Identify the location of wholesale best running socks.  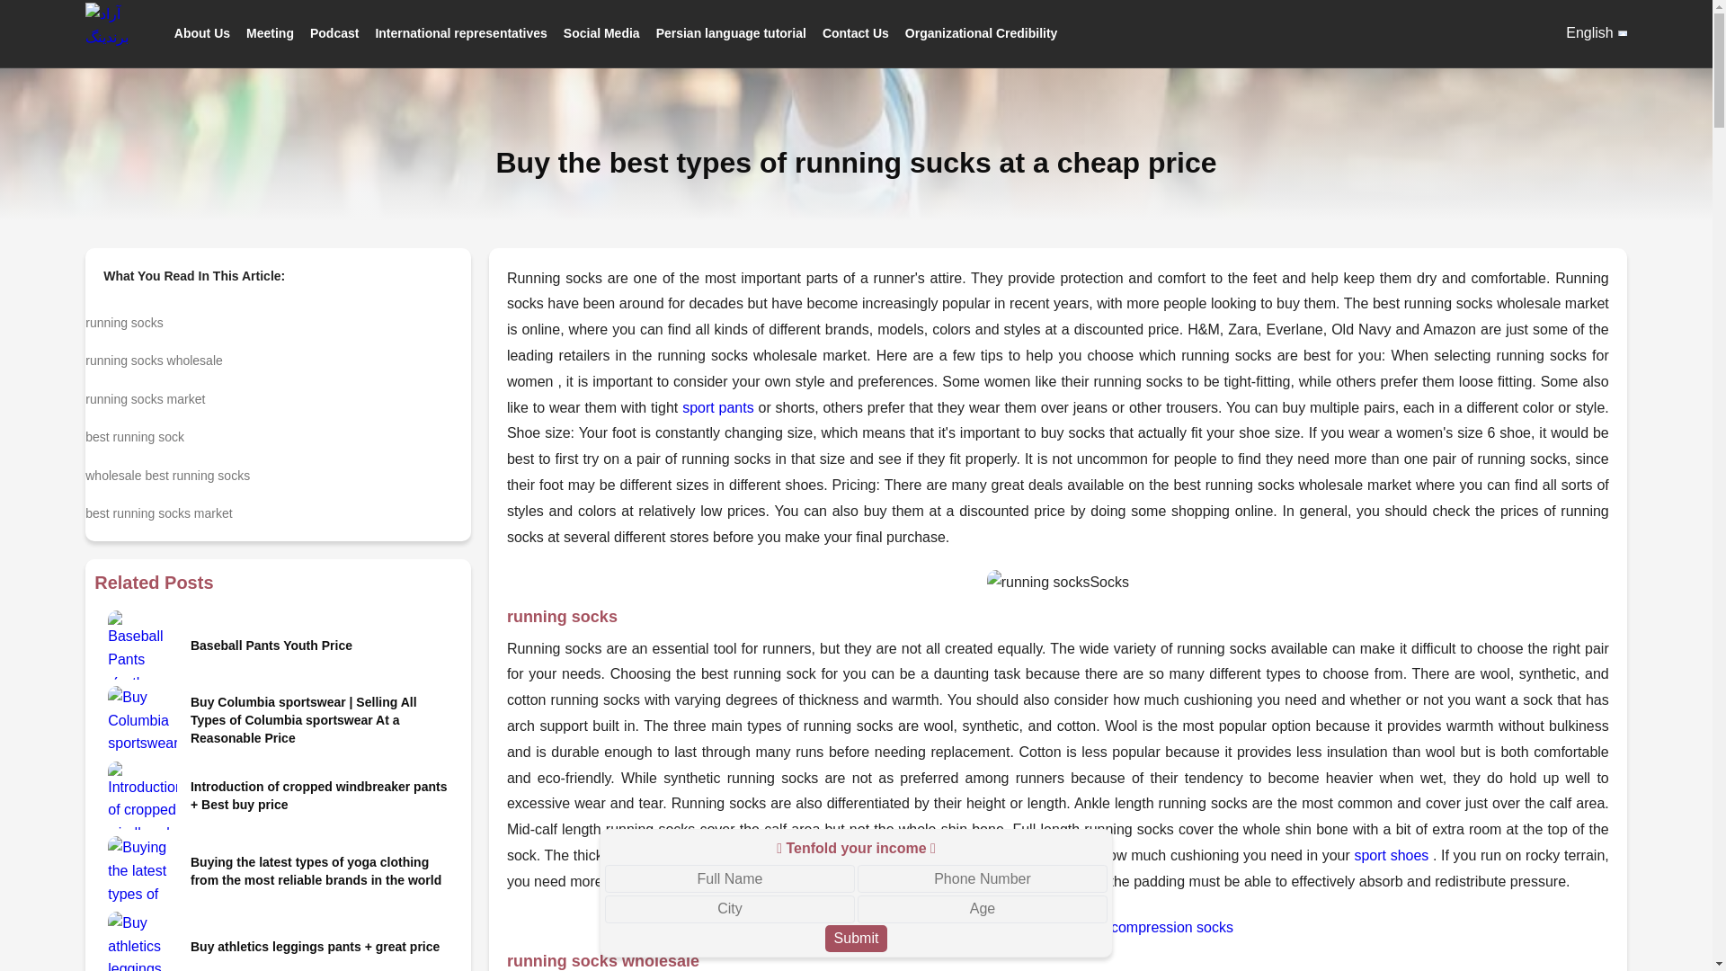
(278, 471).